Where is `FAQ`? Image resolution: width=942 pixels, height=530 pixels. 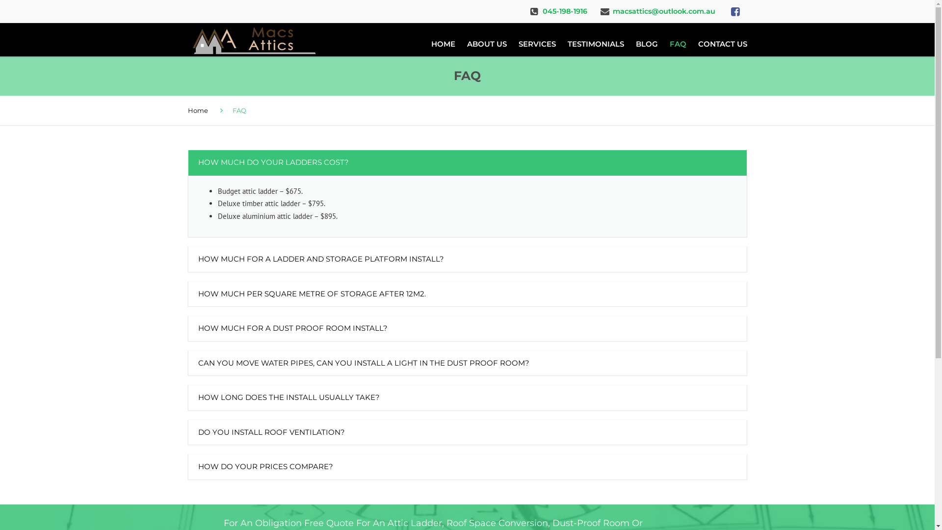 FAQ is located at coordinates (678, 46).